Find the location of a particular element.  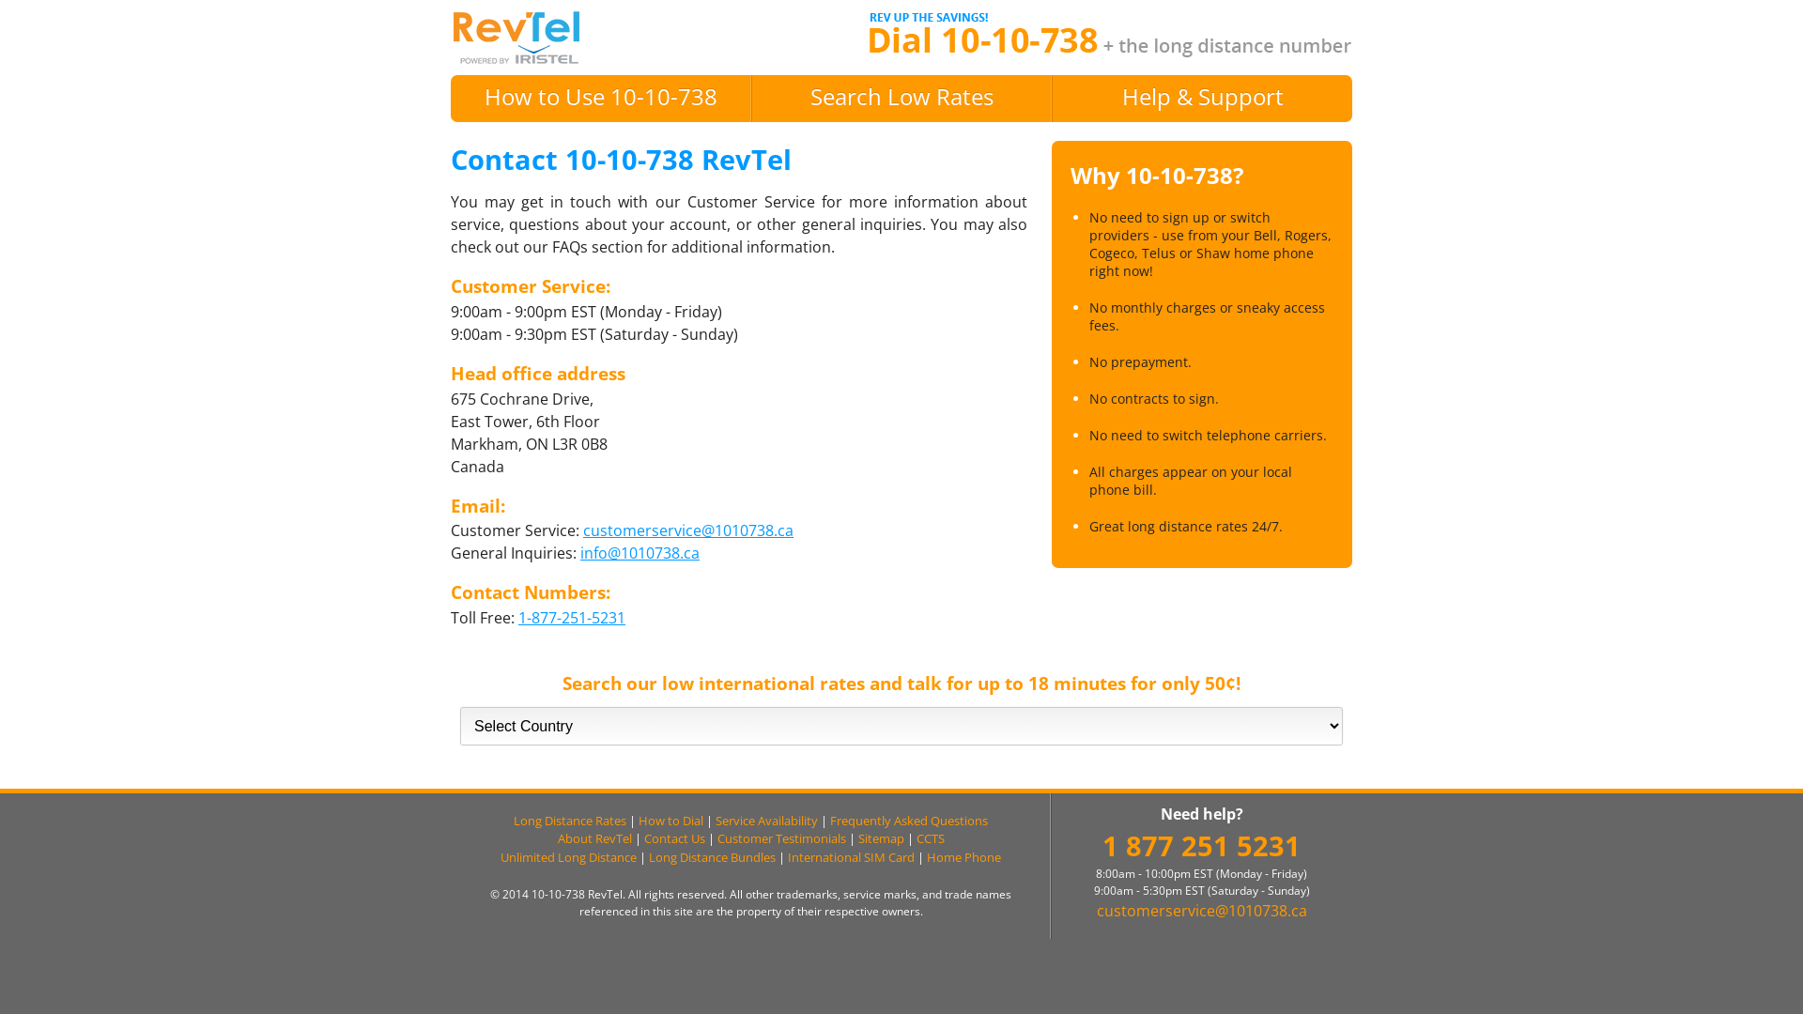

Search Low Rates is located at coordinates (901, 96).